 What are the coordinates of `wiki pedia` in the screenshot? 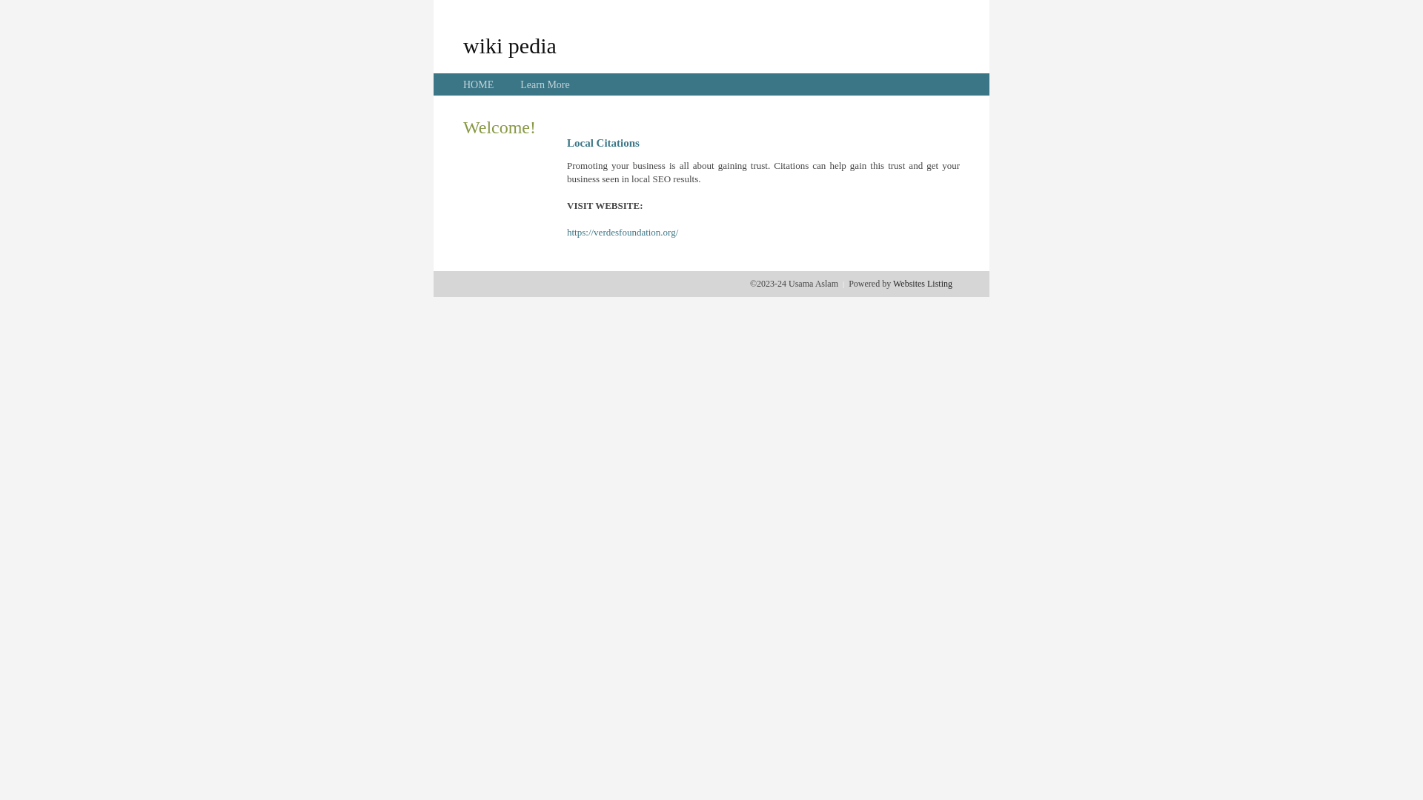 It's located at (510, 45).